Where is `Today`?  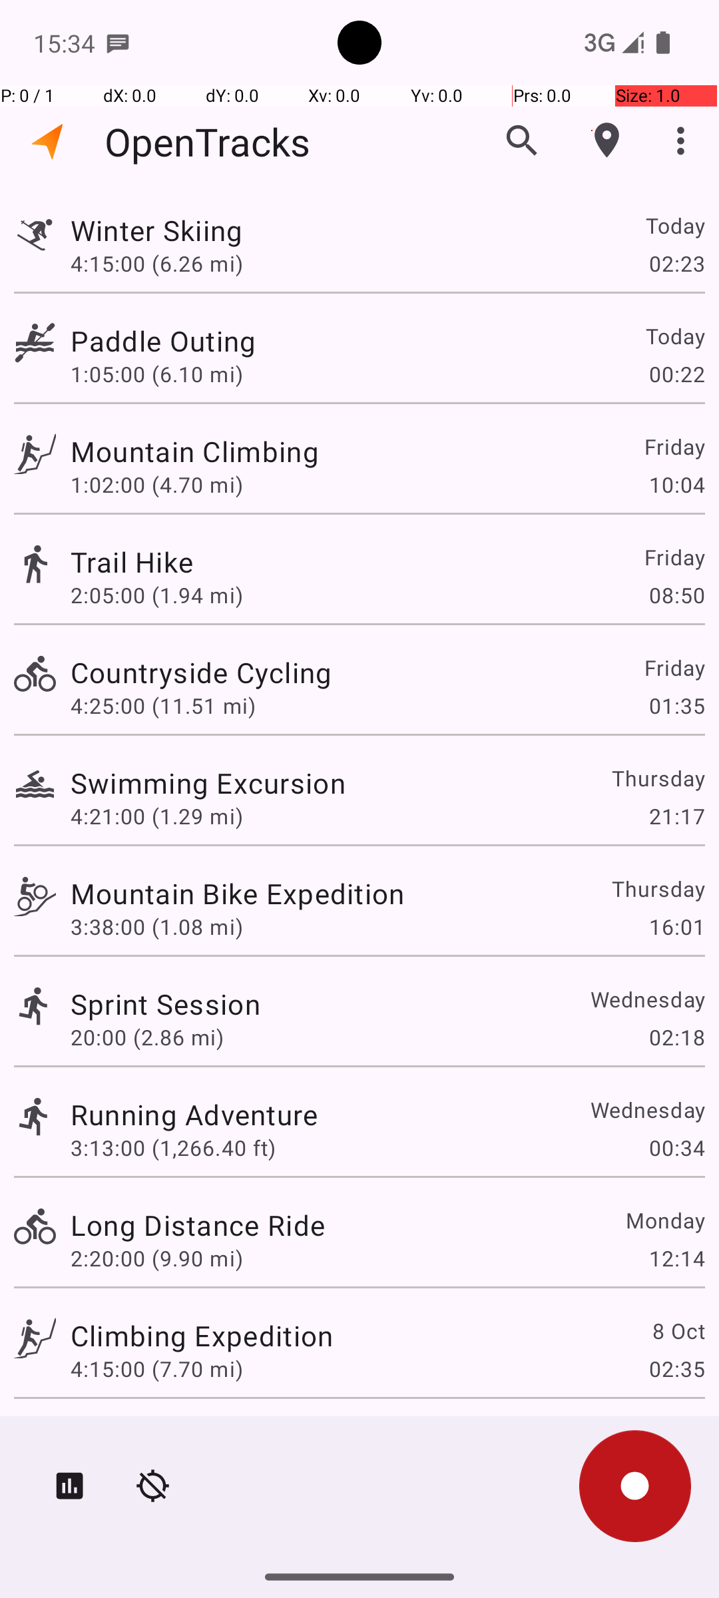 Today is located at coordinates (675, 225).